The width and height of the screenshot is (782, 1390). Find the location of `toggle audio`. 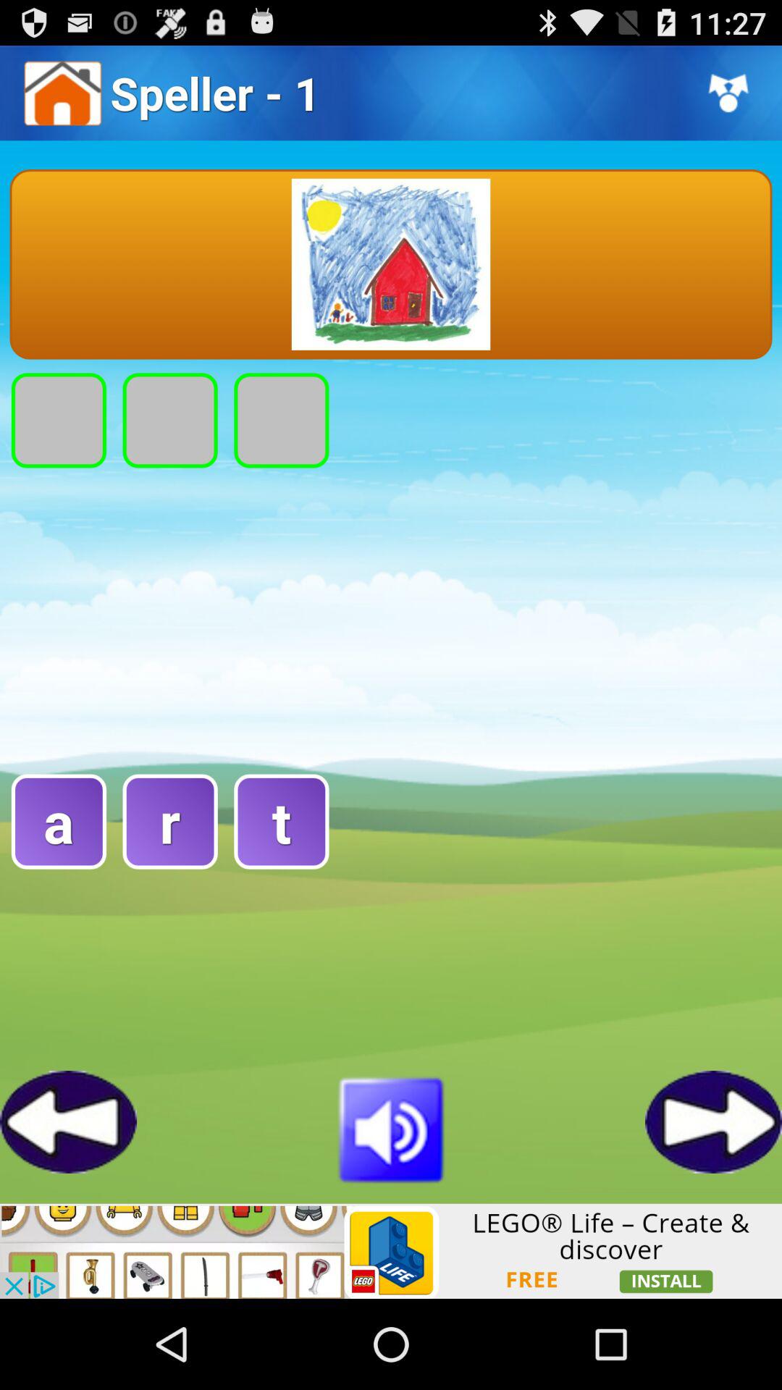

toggle audio is located at coordinates (391, 1128).